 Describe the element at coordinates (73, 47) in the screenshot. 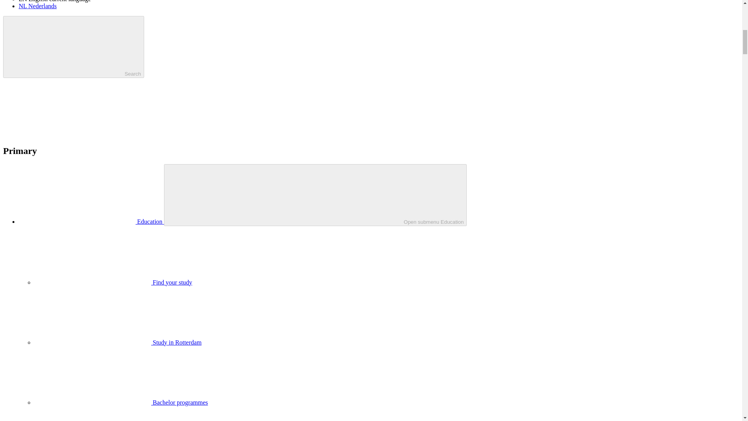

I see `Search` at that location.